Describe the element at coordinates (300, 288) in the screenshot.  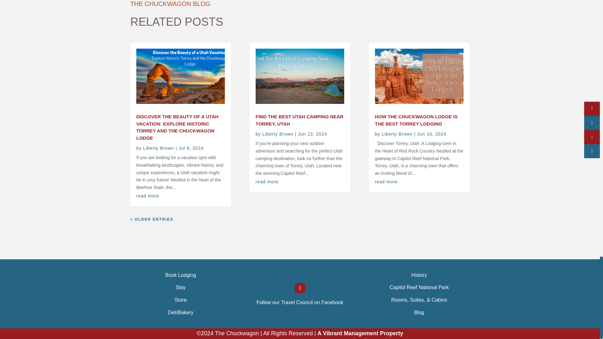
I see `Follow on Facebook` at that location.